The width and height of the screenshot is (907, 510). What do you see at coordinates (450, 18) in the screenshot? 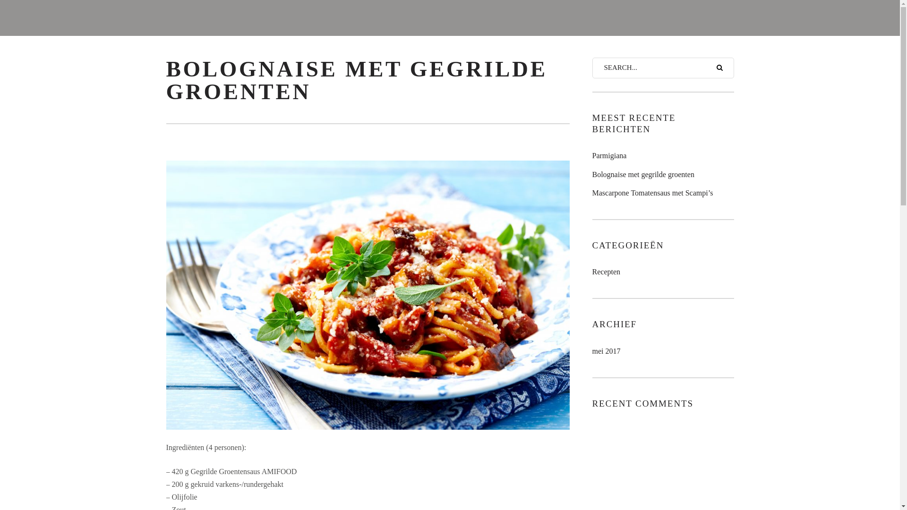
I see `AMIFOOD SA` at bounding box center [450, 18].